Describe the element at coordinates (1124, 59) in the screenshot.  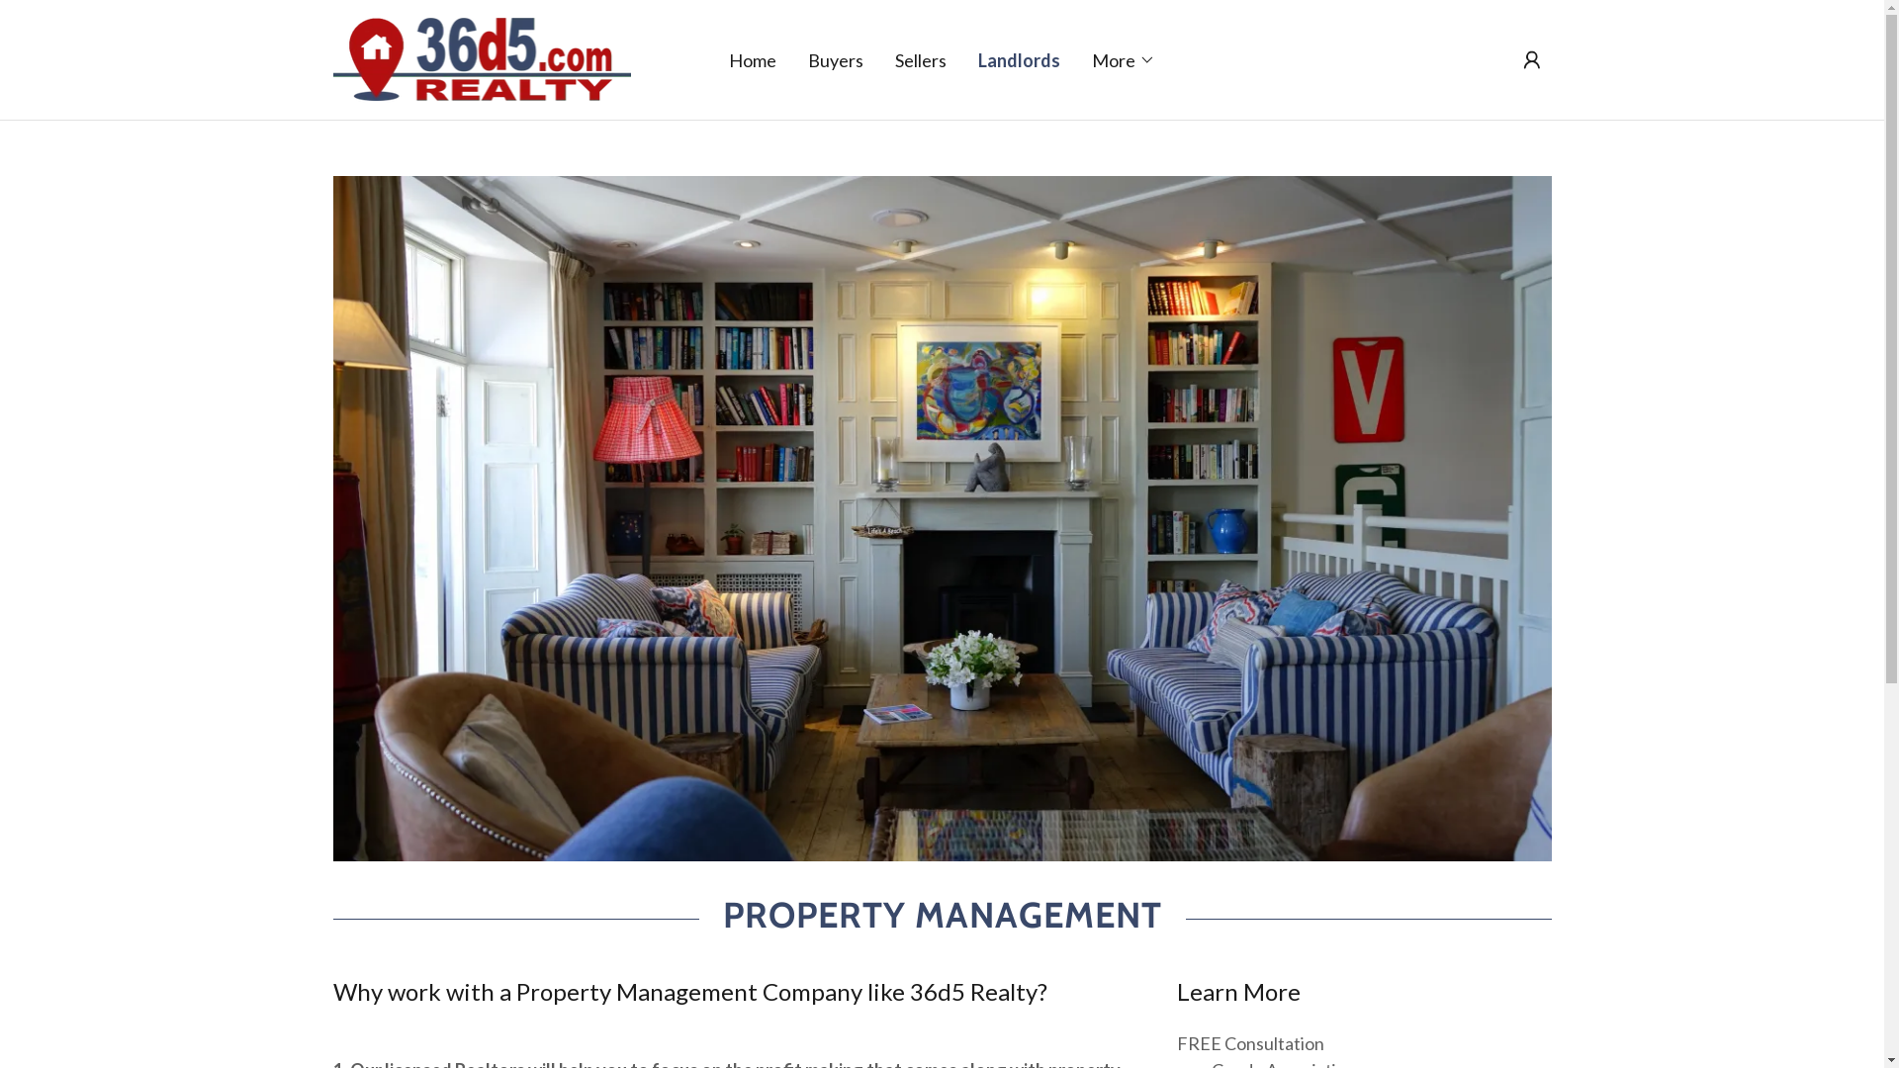
I see `More` at that location.